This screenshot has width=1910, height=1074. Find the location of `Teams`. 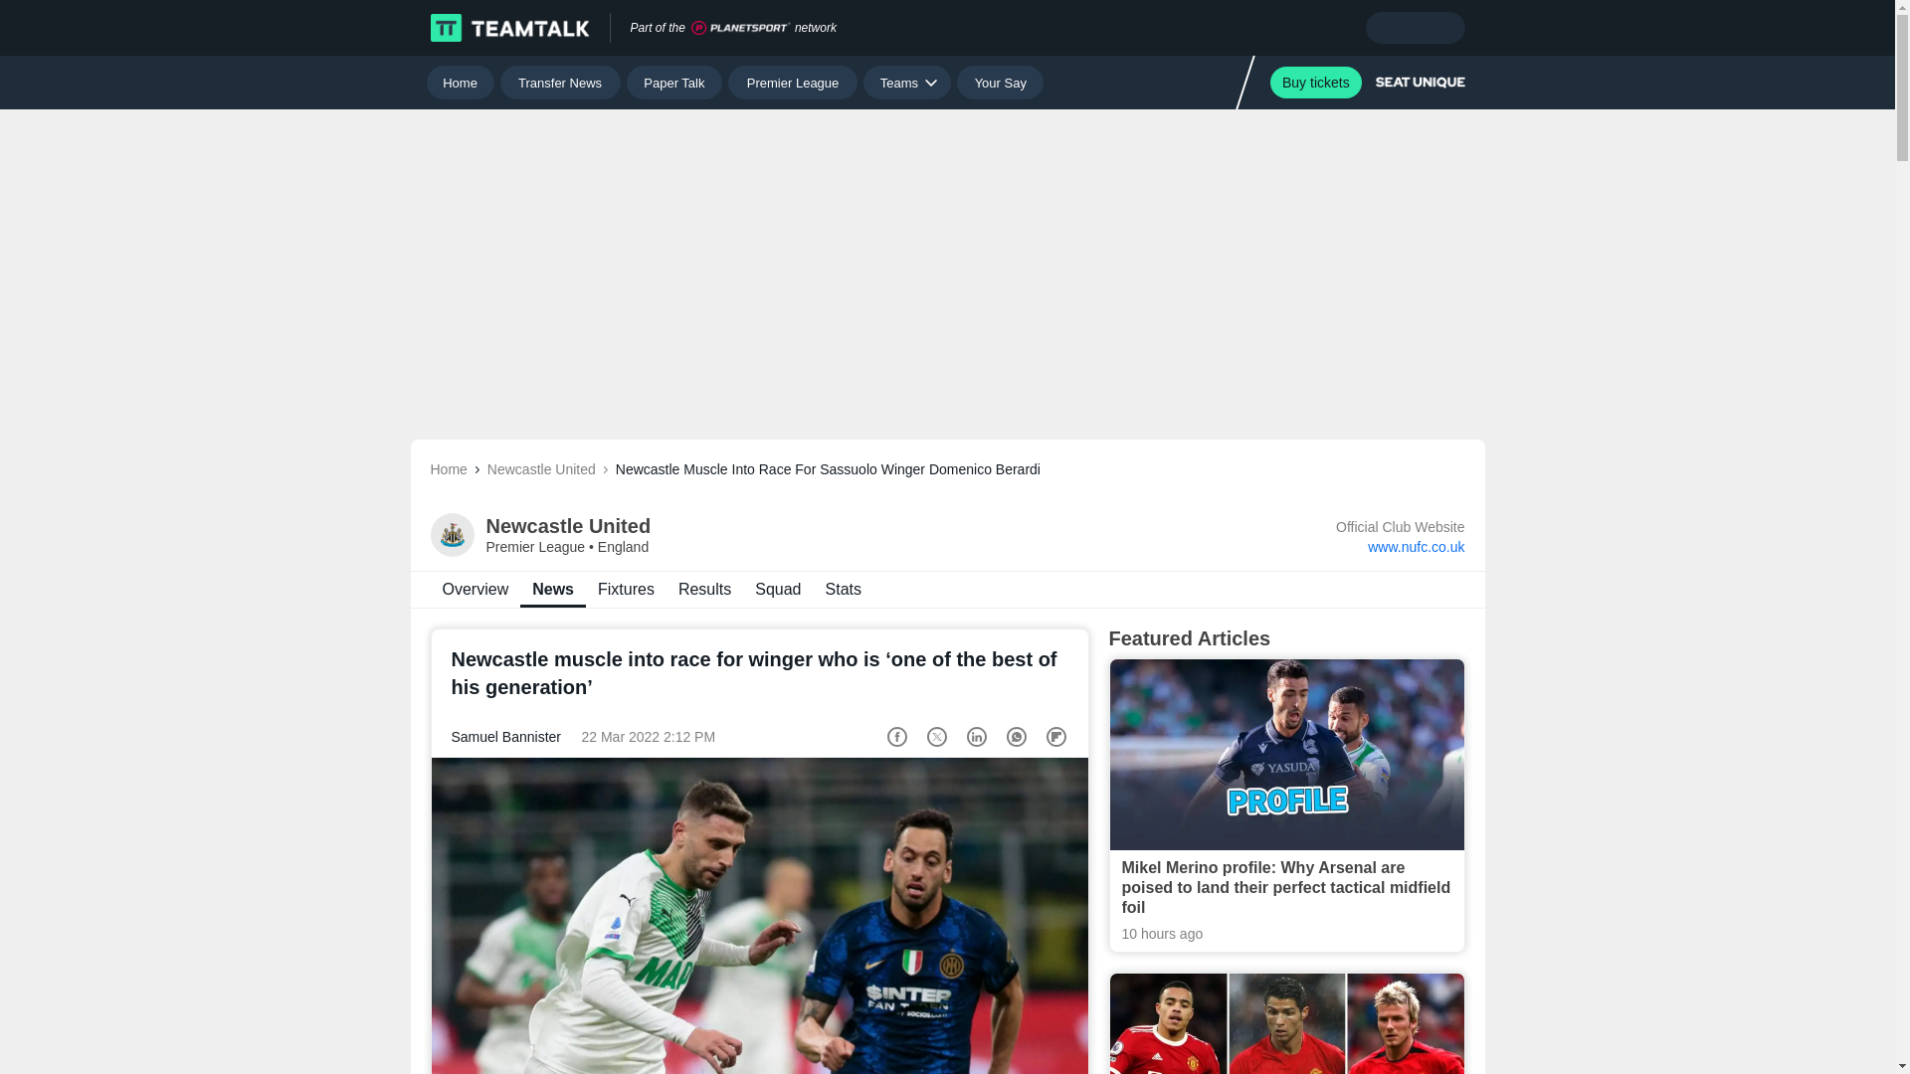

Teams is located at coordinates (907, 82).